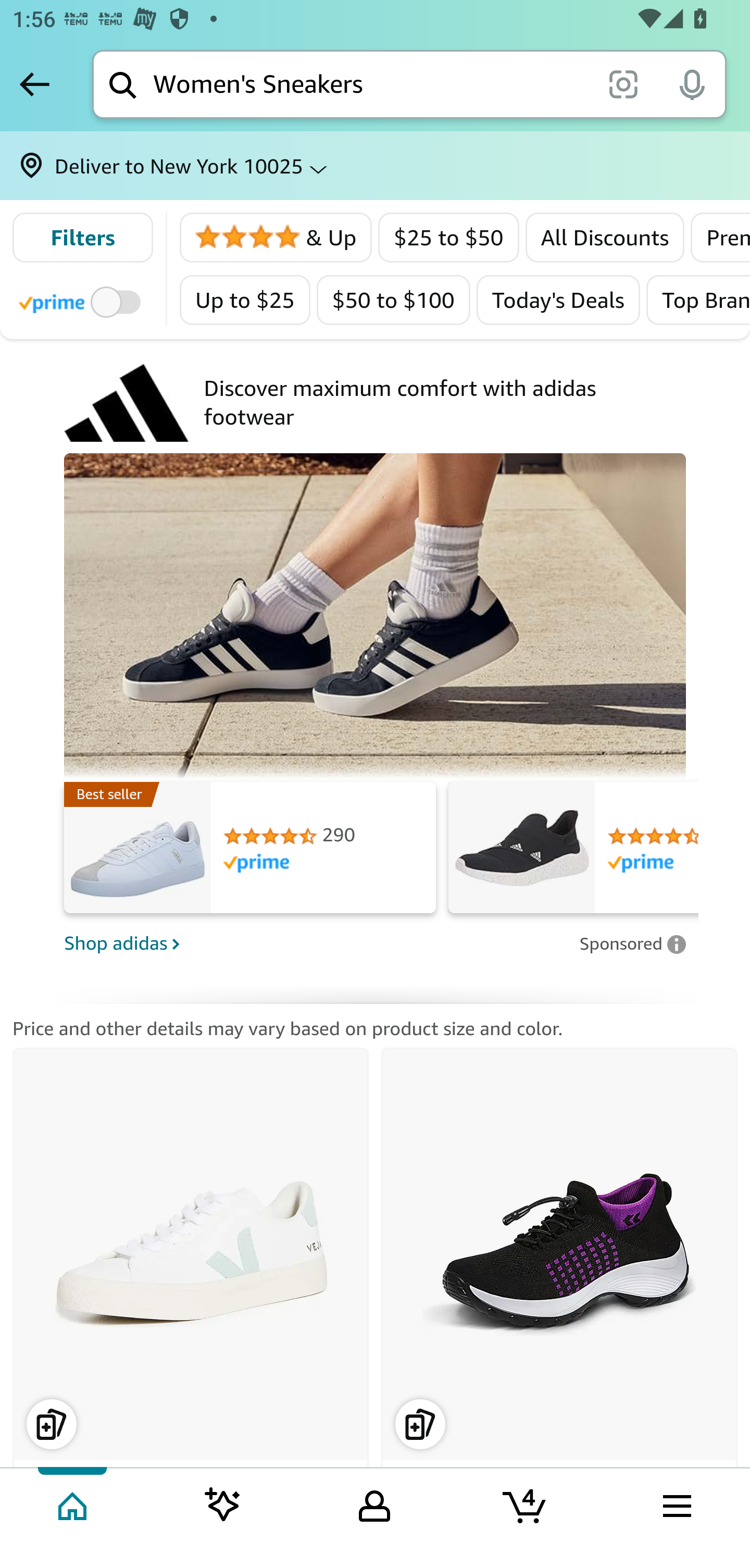  I want to click on Filters, so click(82, 238).